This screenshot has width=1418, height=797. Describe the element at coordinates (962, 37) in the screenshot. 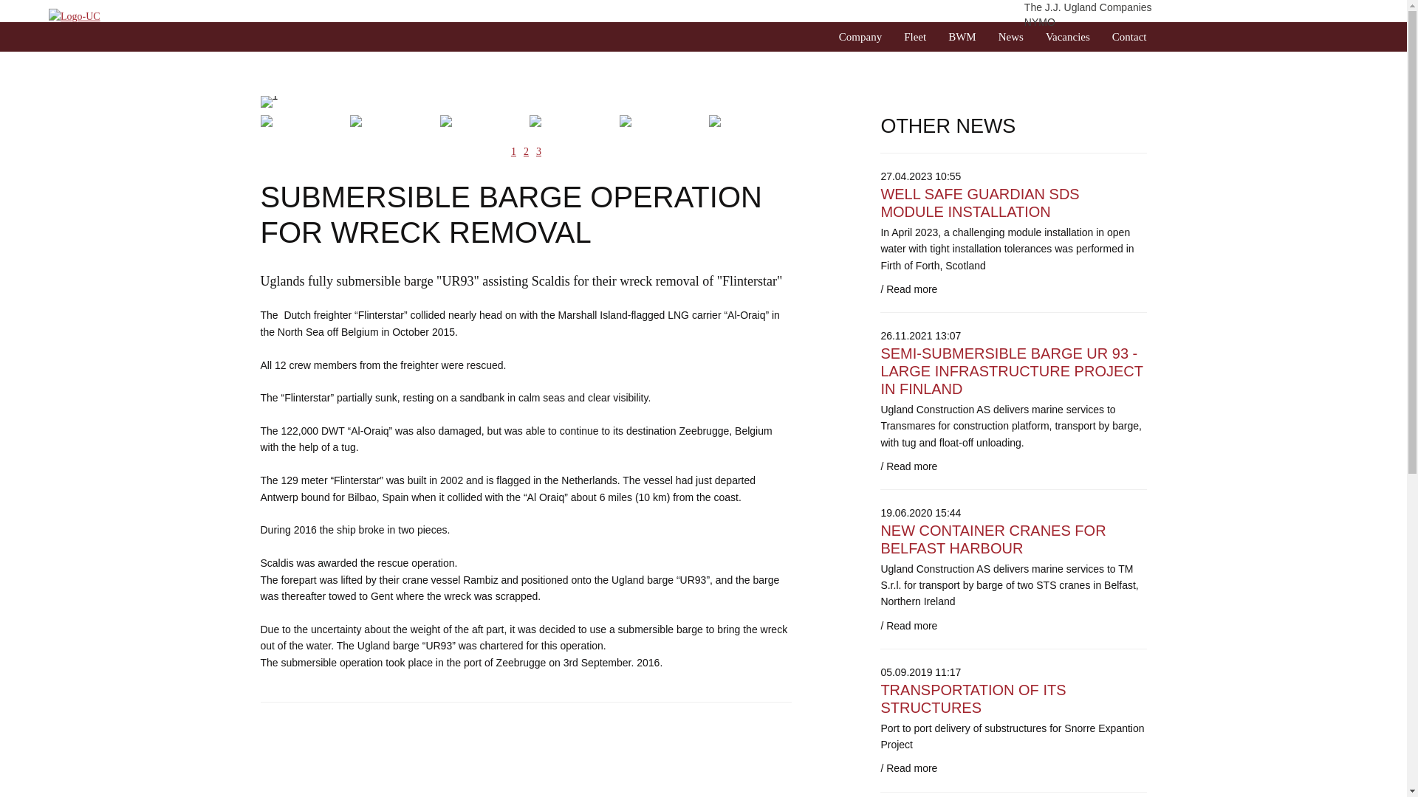

I see `BWM` at that location.